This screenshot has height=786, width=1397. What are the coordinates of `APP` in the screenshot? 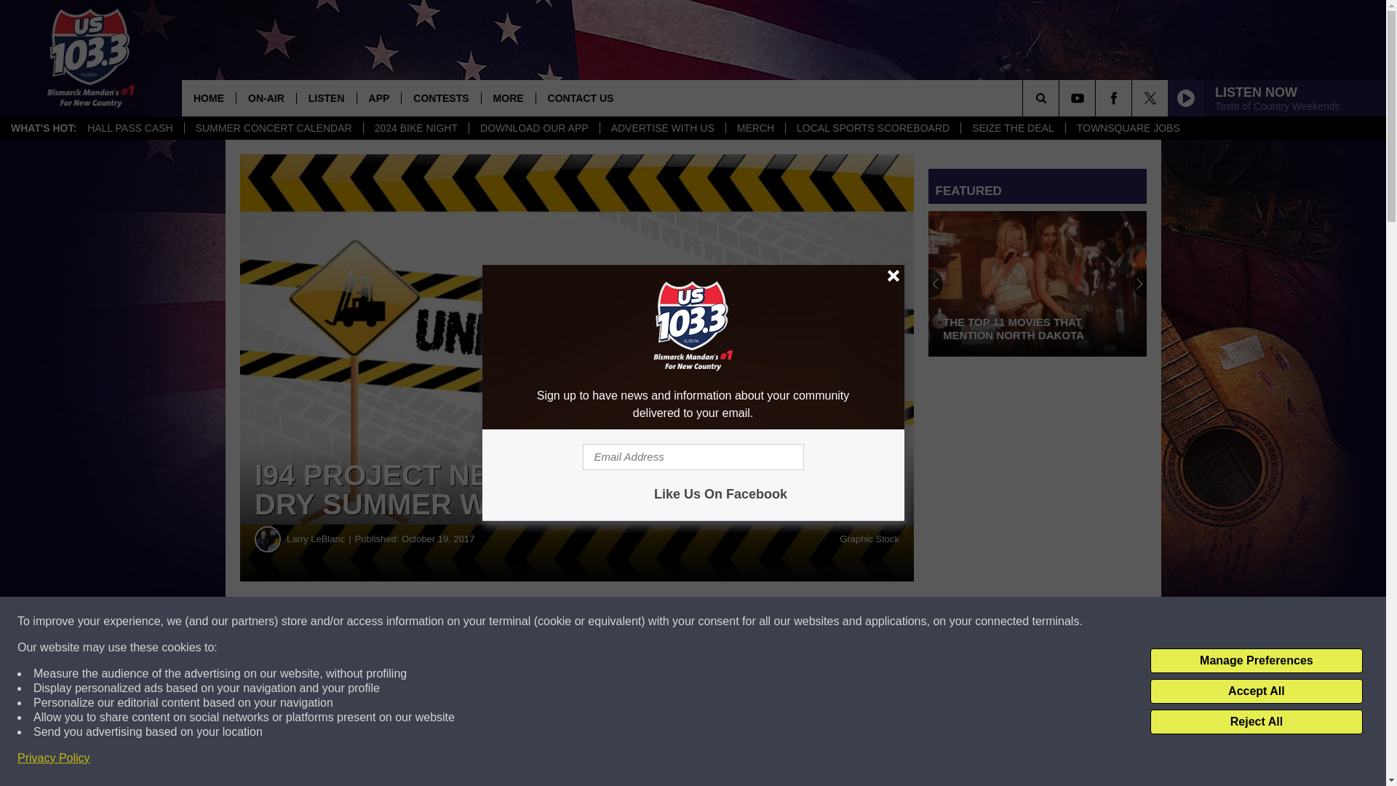 It's located at (378, 98).